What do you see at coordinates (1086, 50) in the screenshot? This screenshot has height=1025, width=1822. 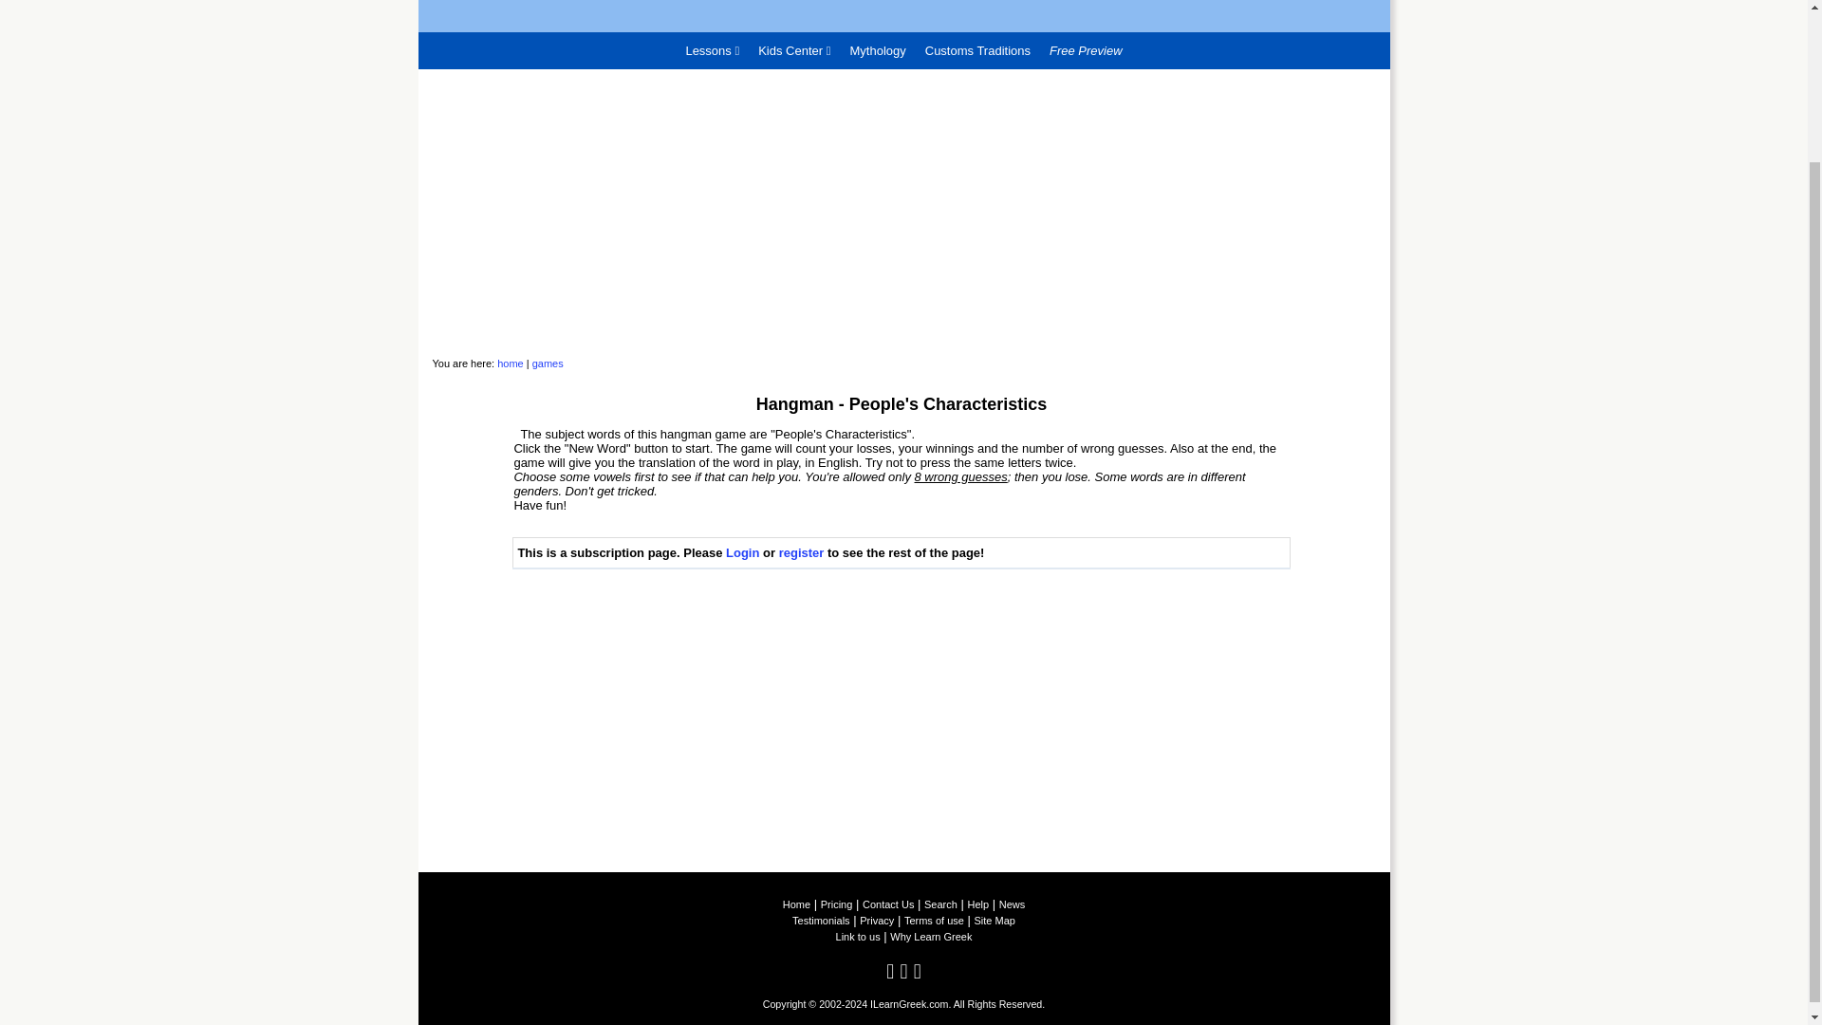 I see `Free Preview` at bounding box center [1086, 50].